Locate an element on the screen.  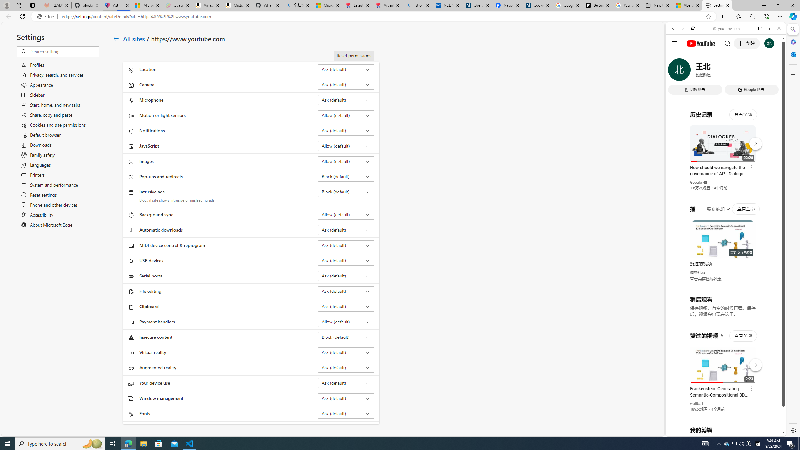
US[ju] is located at coordinates (686, 431).